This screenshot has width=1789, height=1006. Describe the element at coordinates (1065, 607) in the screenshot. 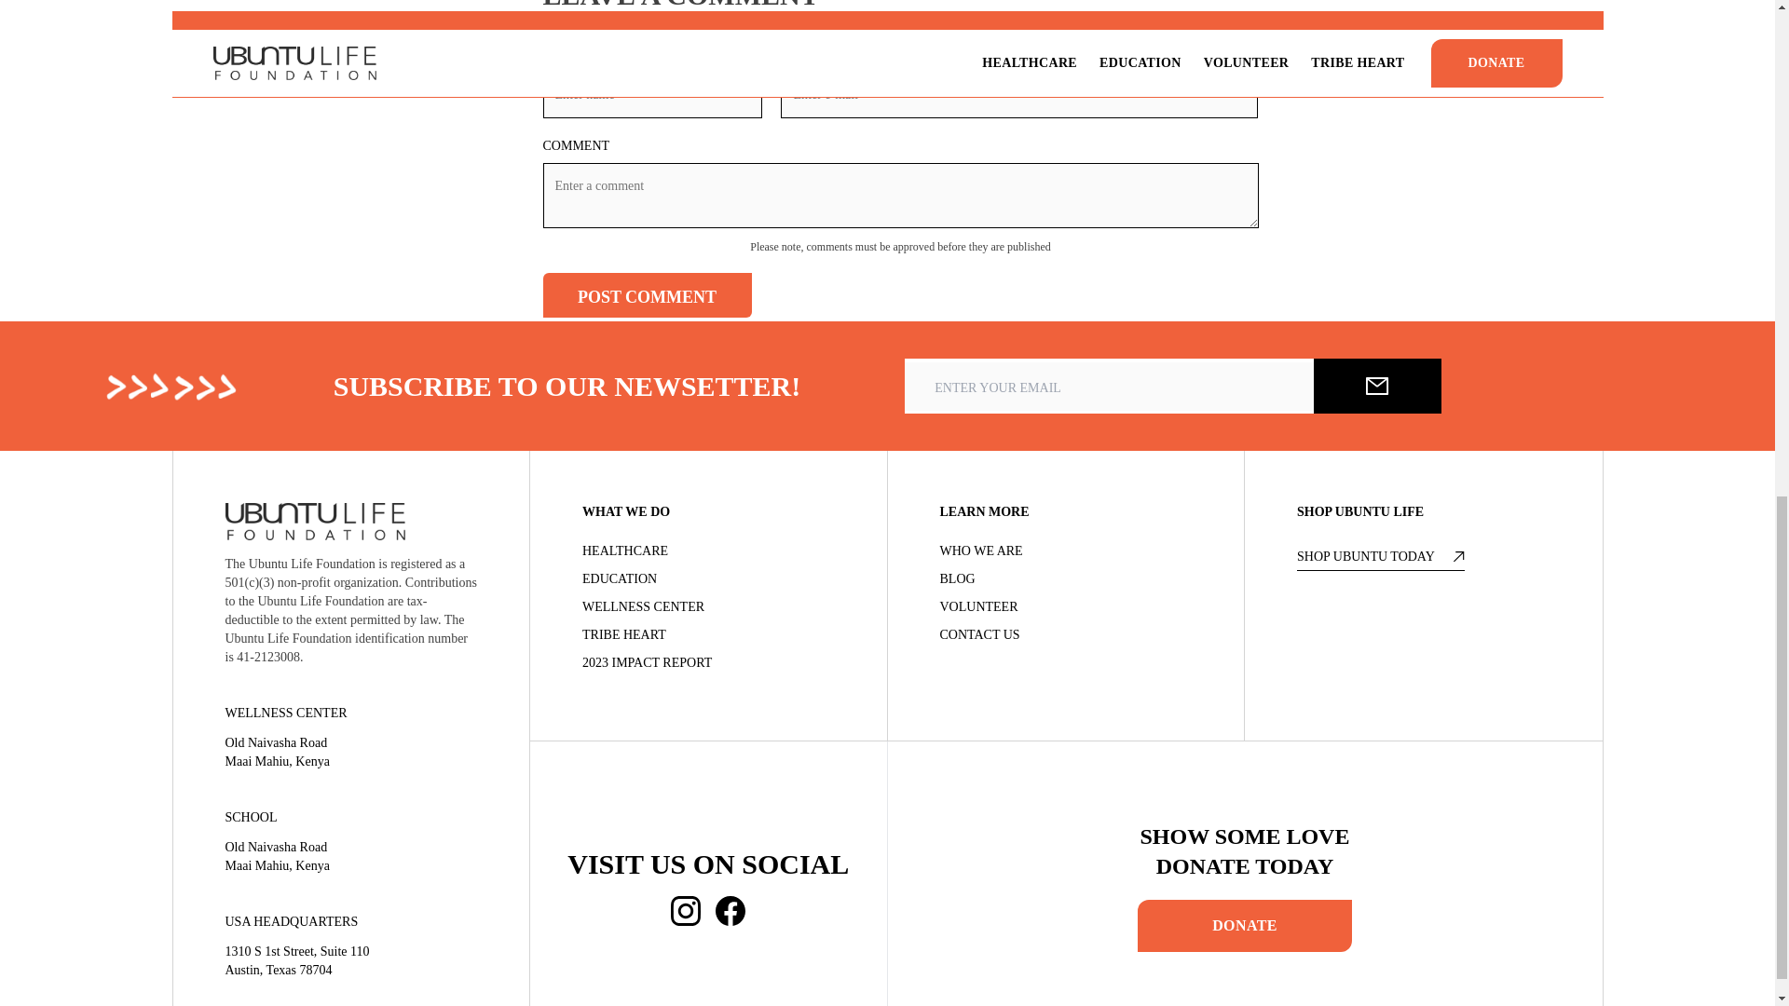

I see `VOLUNTEER` at that location.